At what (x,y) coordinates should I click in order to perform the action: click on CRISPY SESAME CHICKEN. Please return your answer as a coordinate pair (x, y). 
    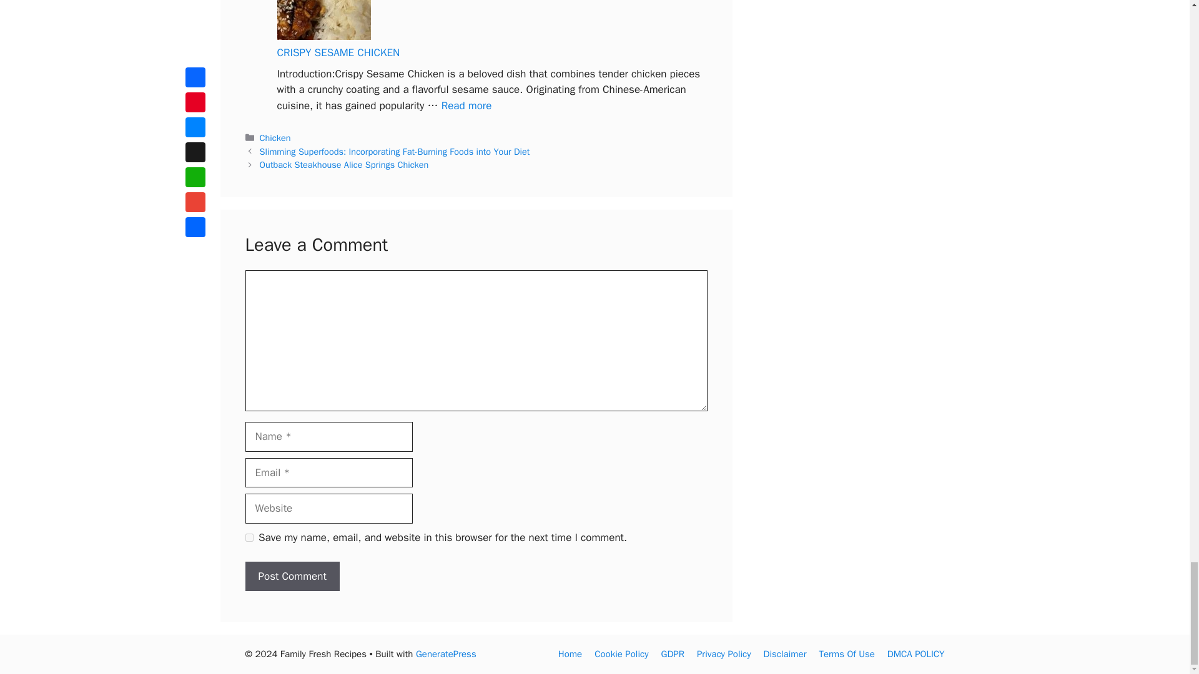
    Looking at the image, I should click on (466, 105).